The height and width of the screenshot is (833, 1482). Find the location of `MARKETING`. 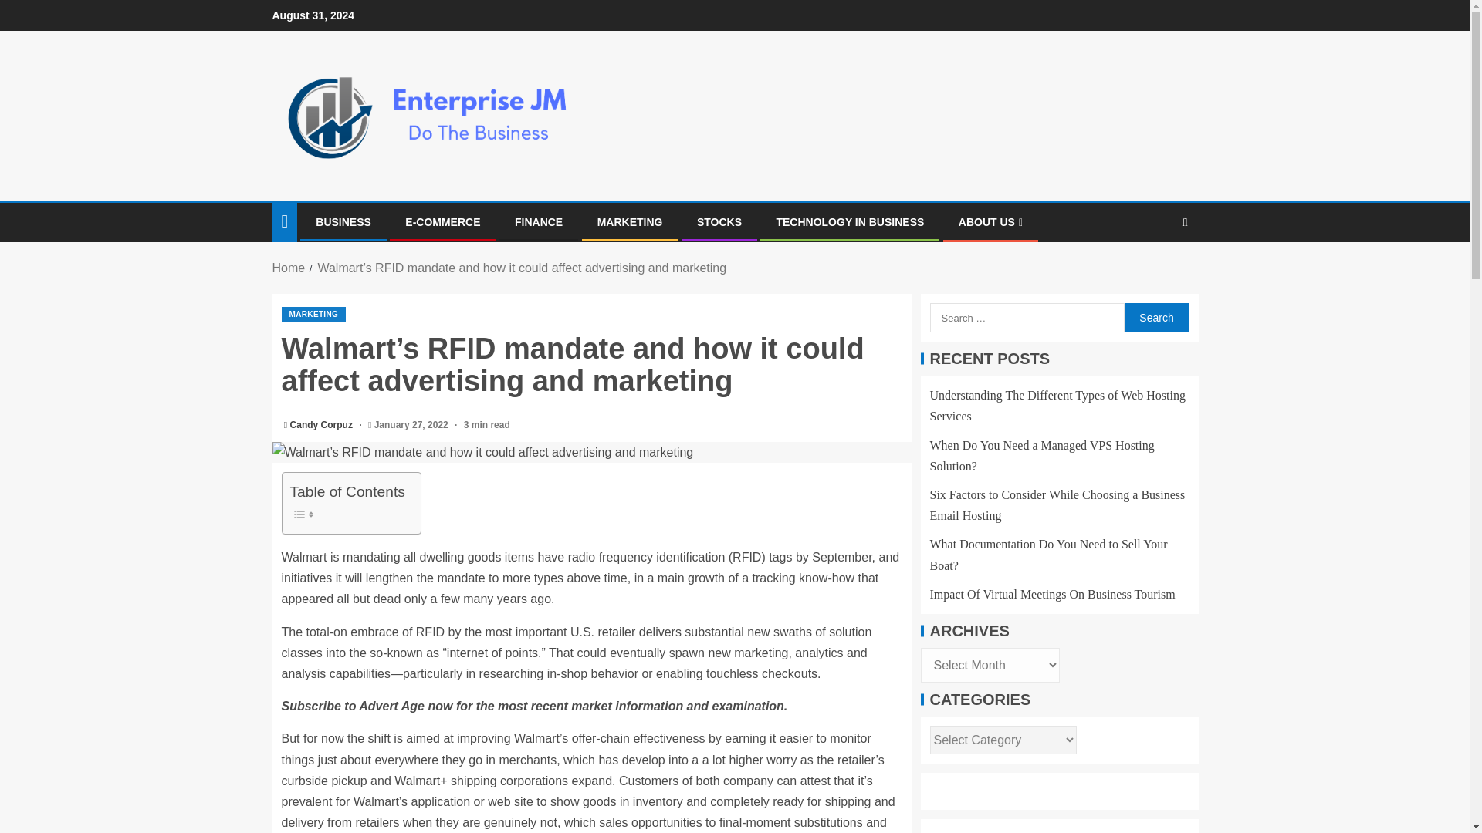

MARKETING is located at coordinates (313, 314).